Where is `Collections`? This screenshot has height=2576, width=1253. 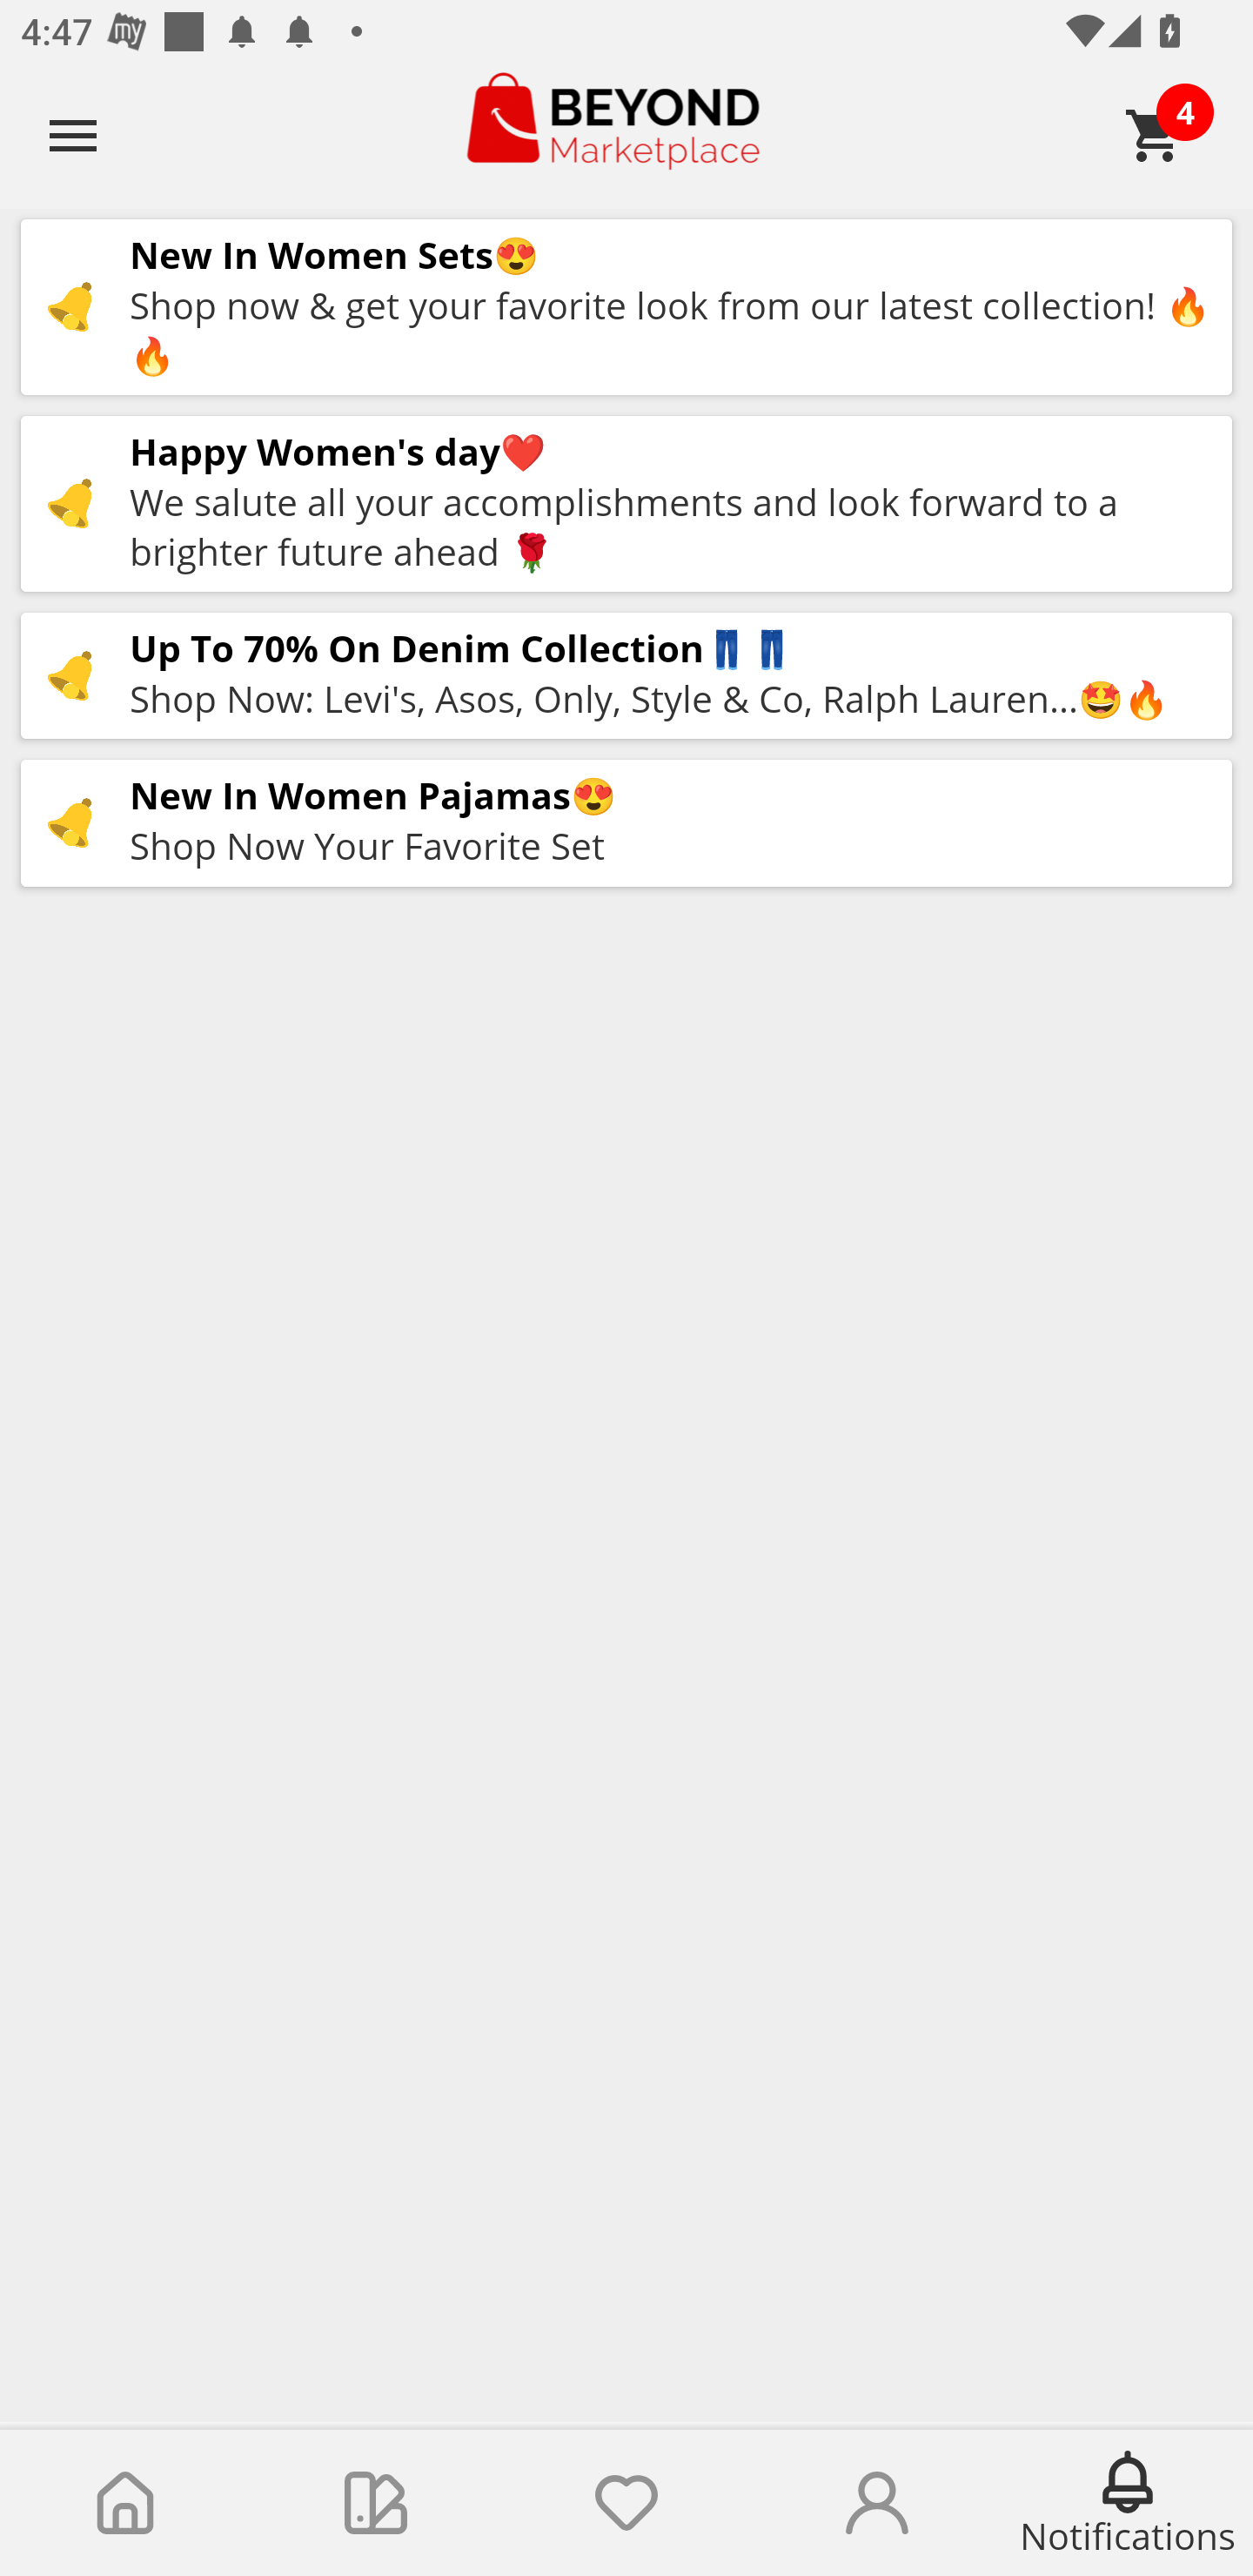
Collections is located at coordinates (376, 2503).